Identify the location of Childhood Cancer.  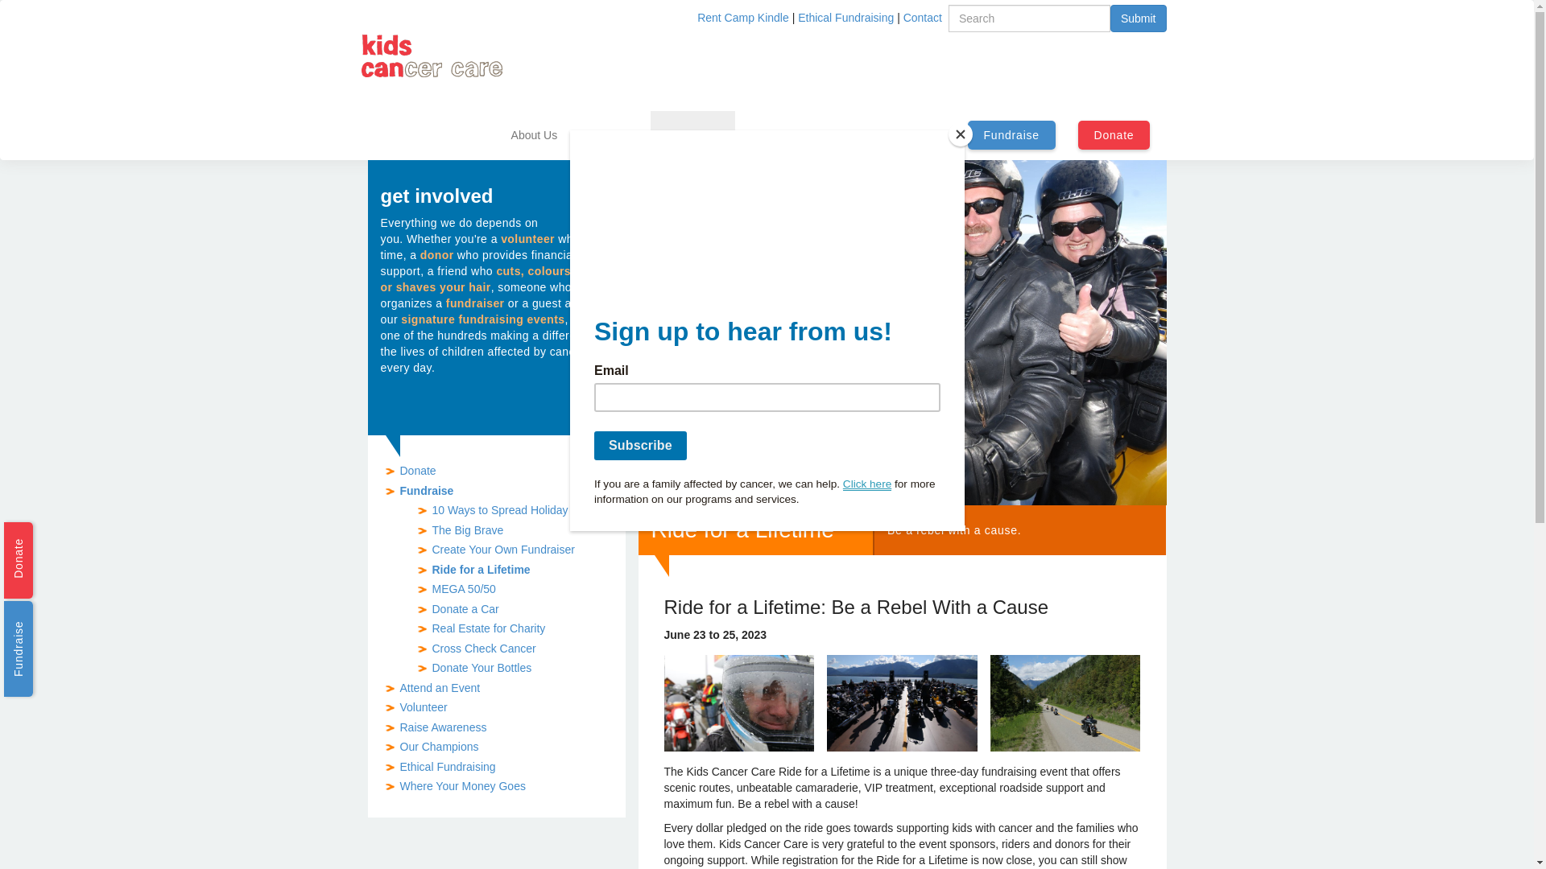
(901, 135).